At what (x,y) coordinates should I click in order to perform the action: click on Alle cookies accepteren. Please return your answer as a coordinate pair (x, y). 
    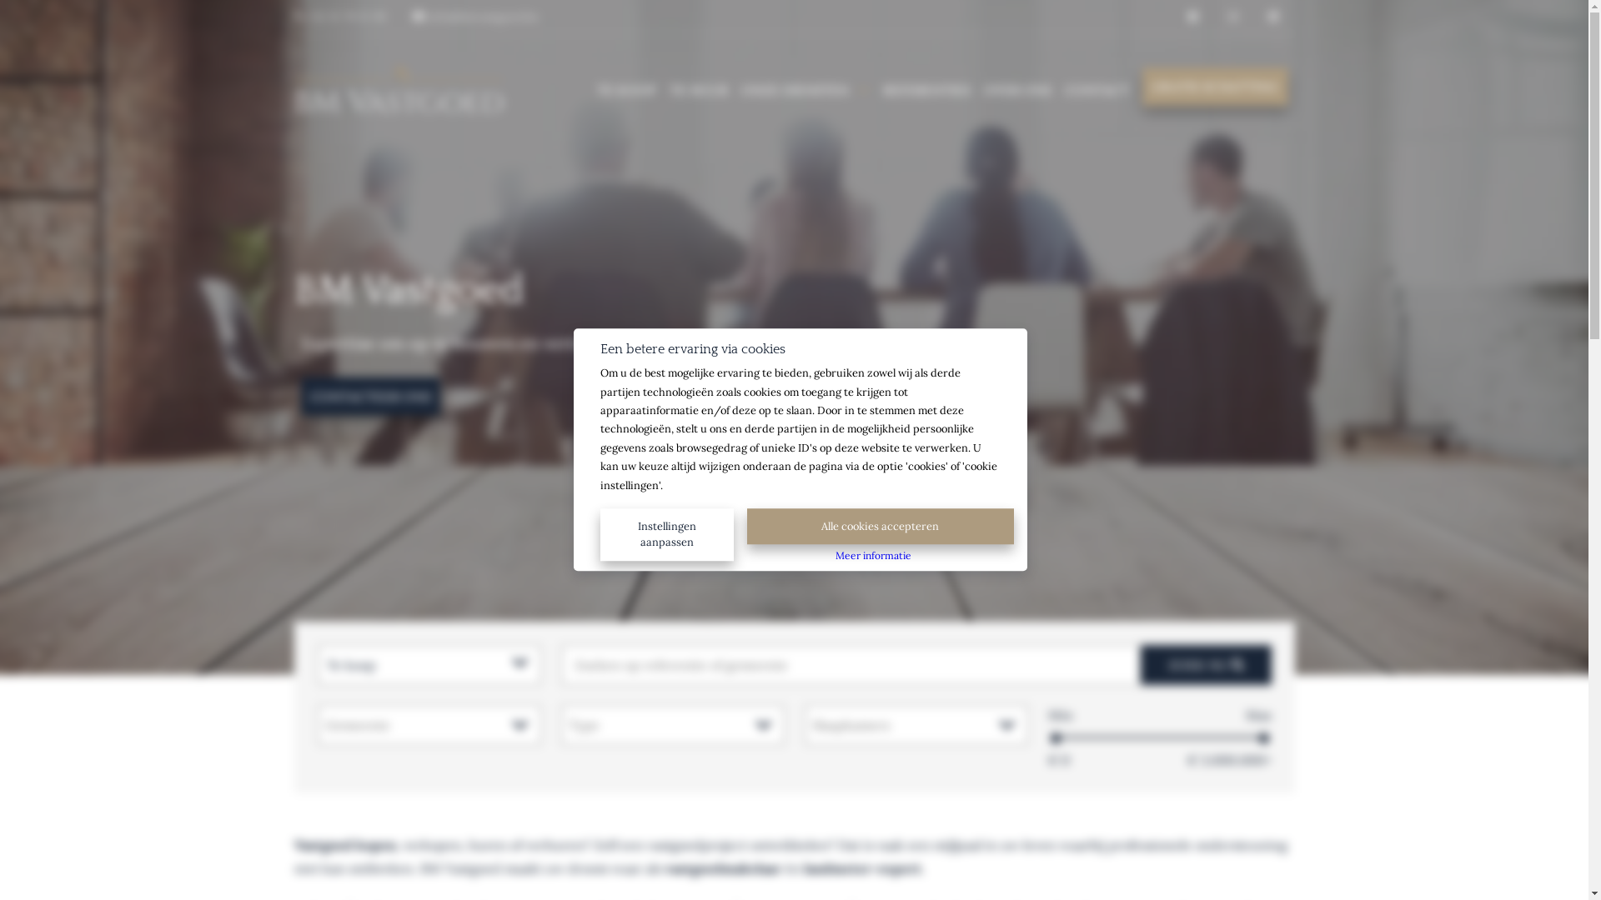
    Looking at the image, I should click on (881, 527).